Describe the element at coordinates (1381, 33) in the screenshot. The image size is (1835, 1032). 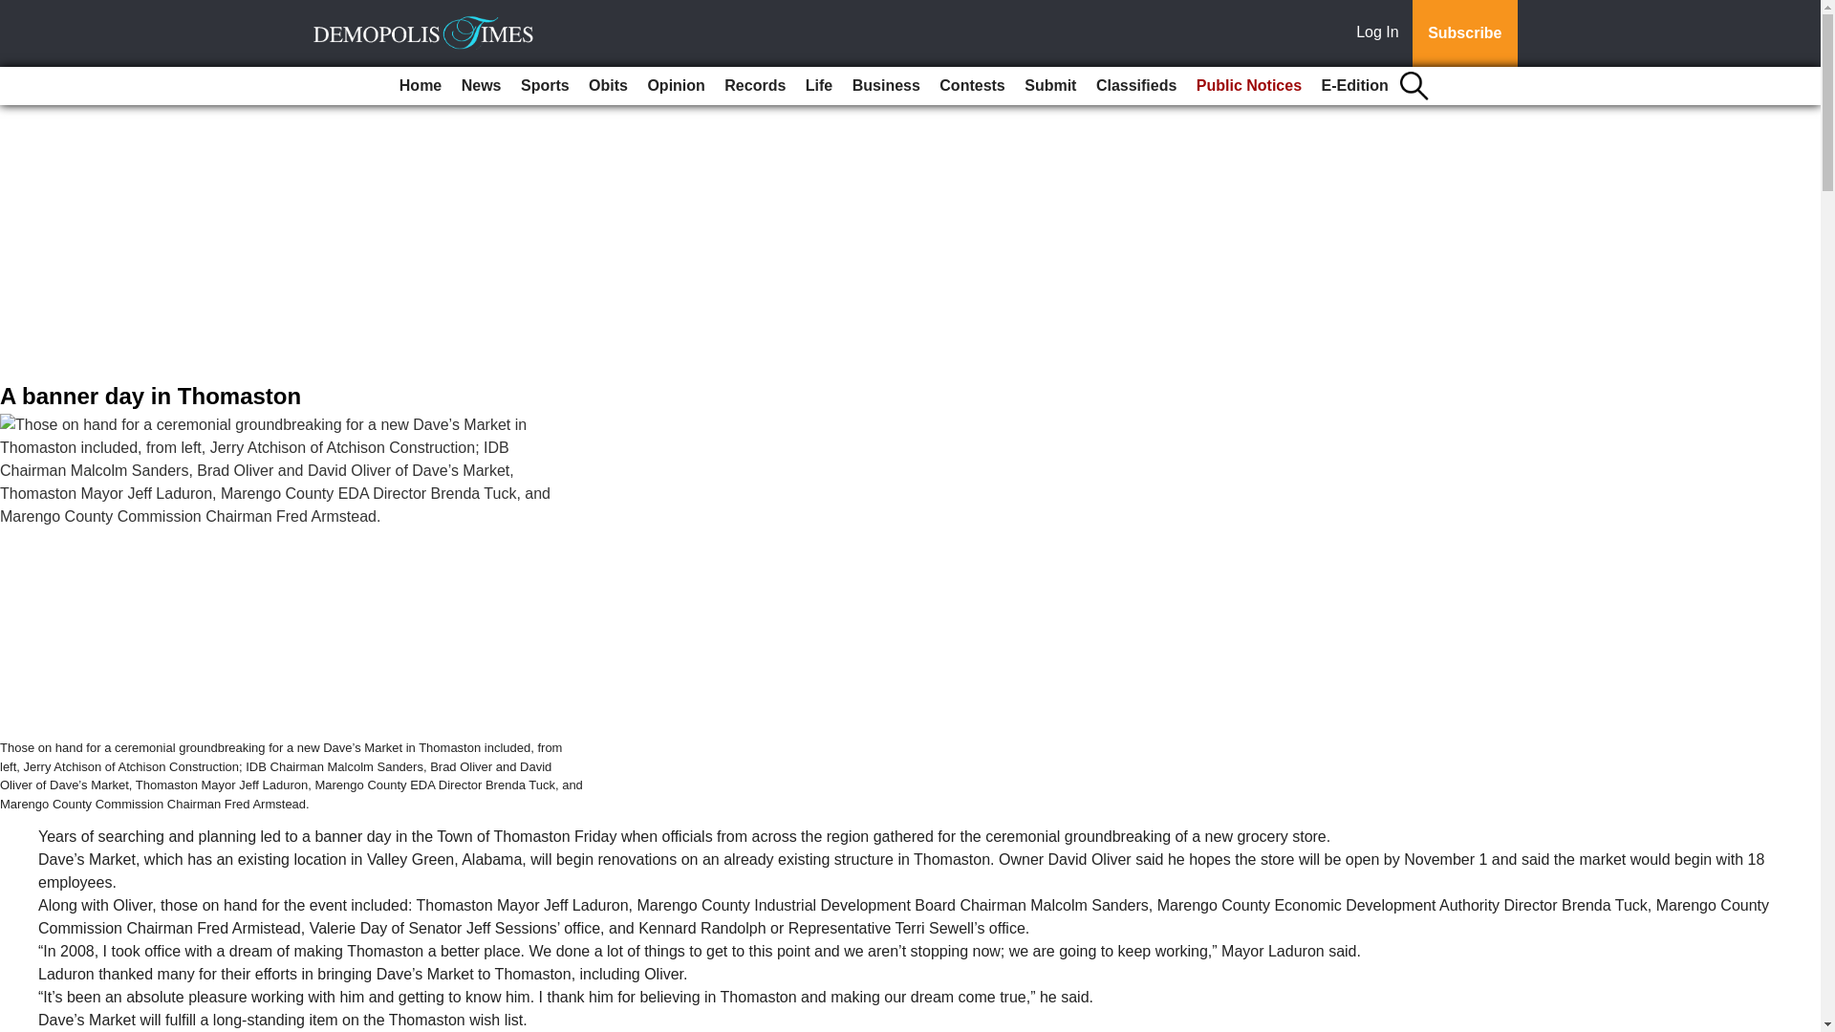
I see `Log In` at that location.